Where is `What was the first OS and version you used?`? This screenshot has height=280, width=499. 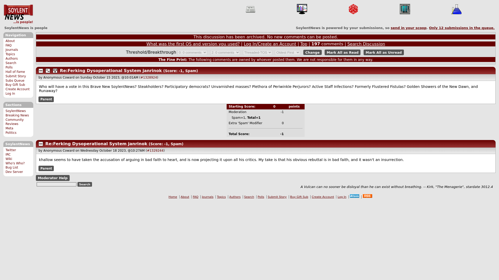 What was the first OS and version you used? is located at coordinates (193, 44).